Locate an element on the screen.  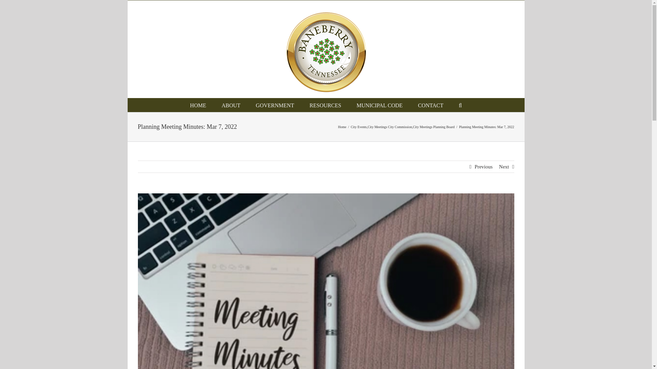
MUNICIPAL CODE is located at coordinates (379, 105).